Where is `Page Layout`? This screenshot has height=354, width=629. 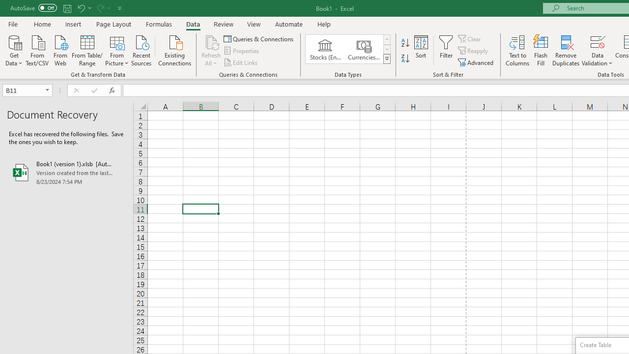 Page Layout is located at coordinates (113, 24).